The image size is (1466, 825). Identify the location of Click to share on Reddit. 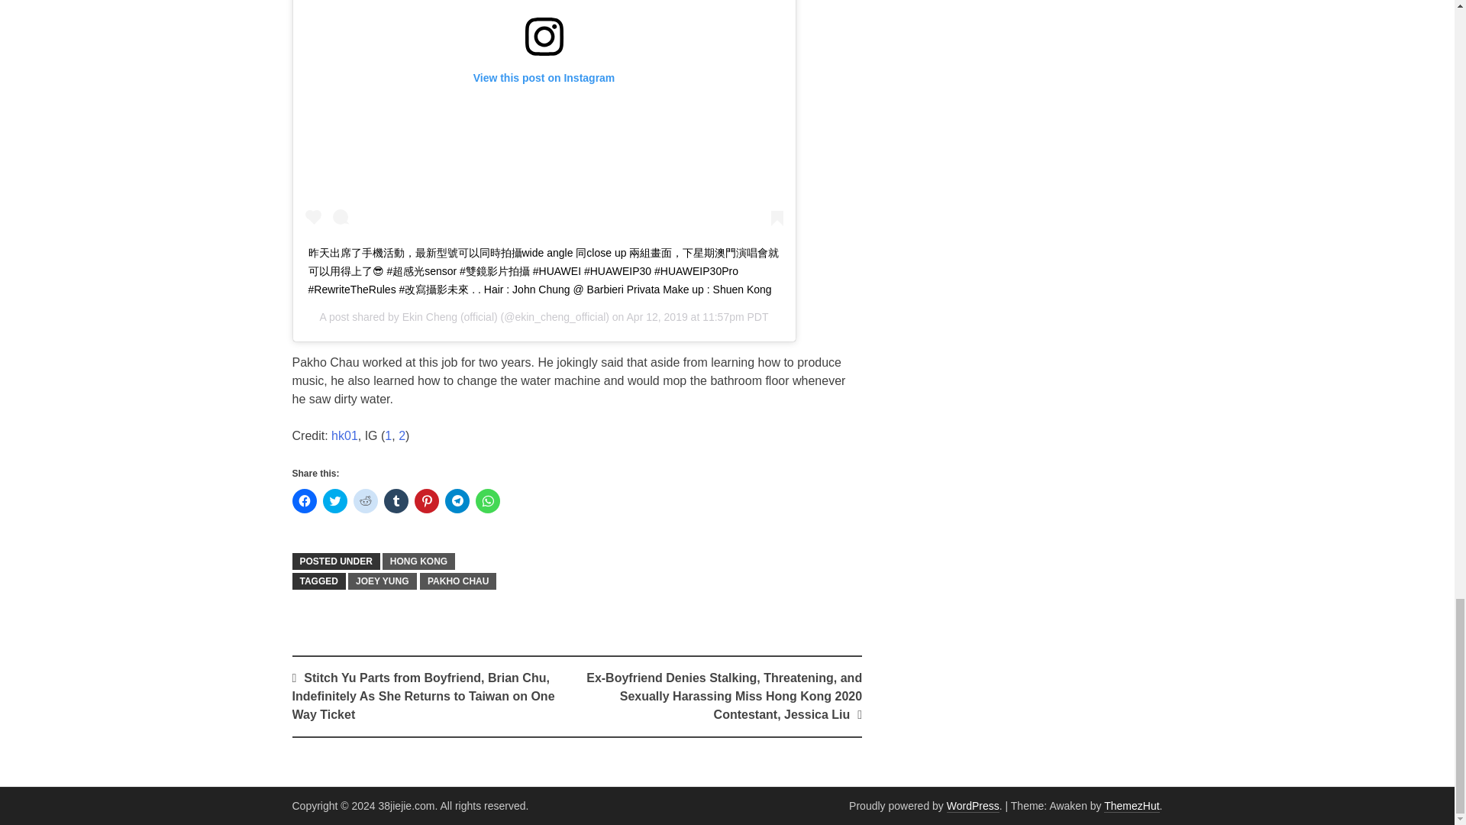
(365, 501).